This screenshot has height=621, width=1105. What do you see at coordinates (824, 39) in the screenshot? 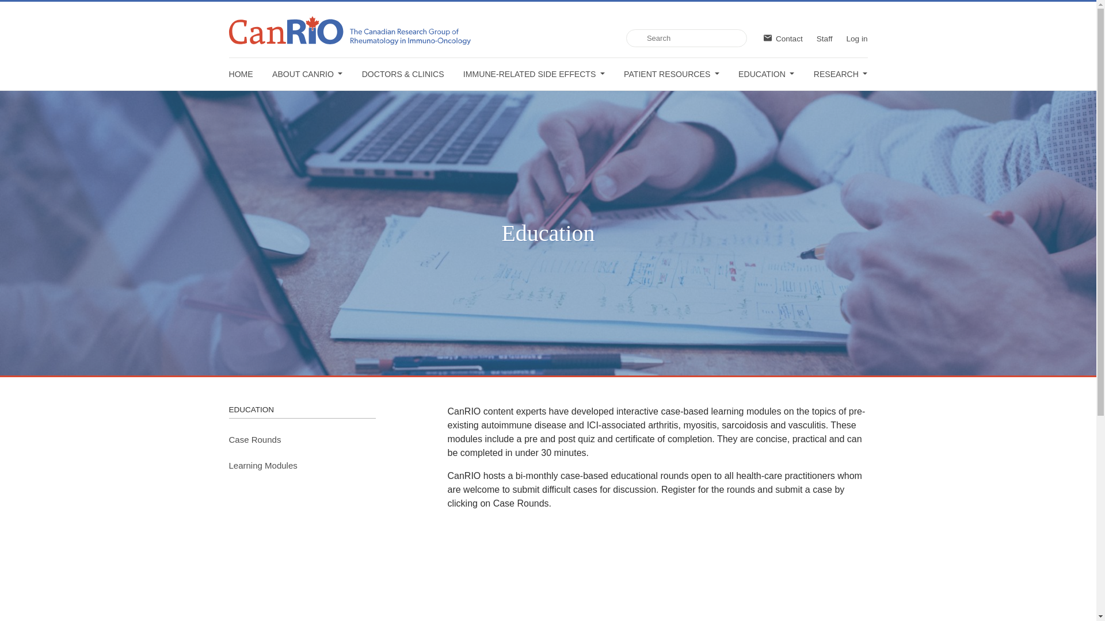
I see `Staff` at bounding box center [824, 39].